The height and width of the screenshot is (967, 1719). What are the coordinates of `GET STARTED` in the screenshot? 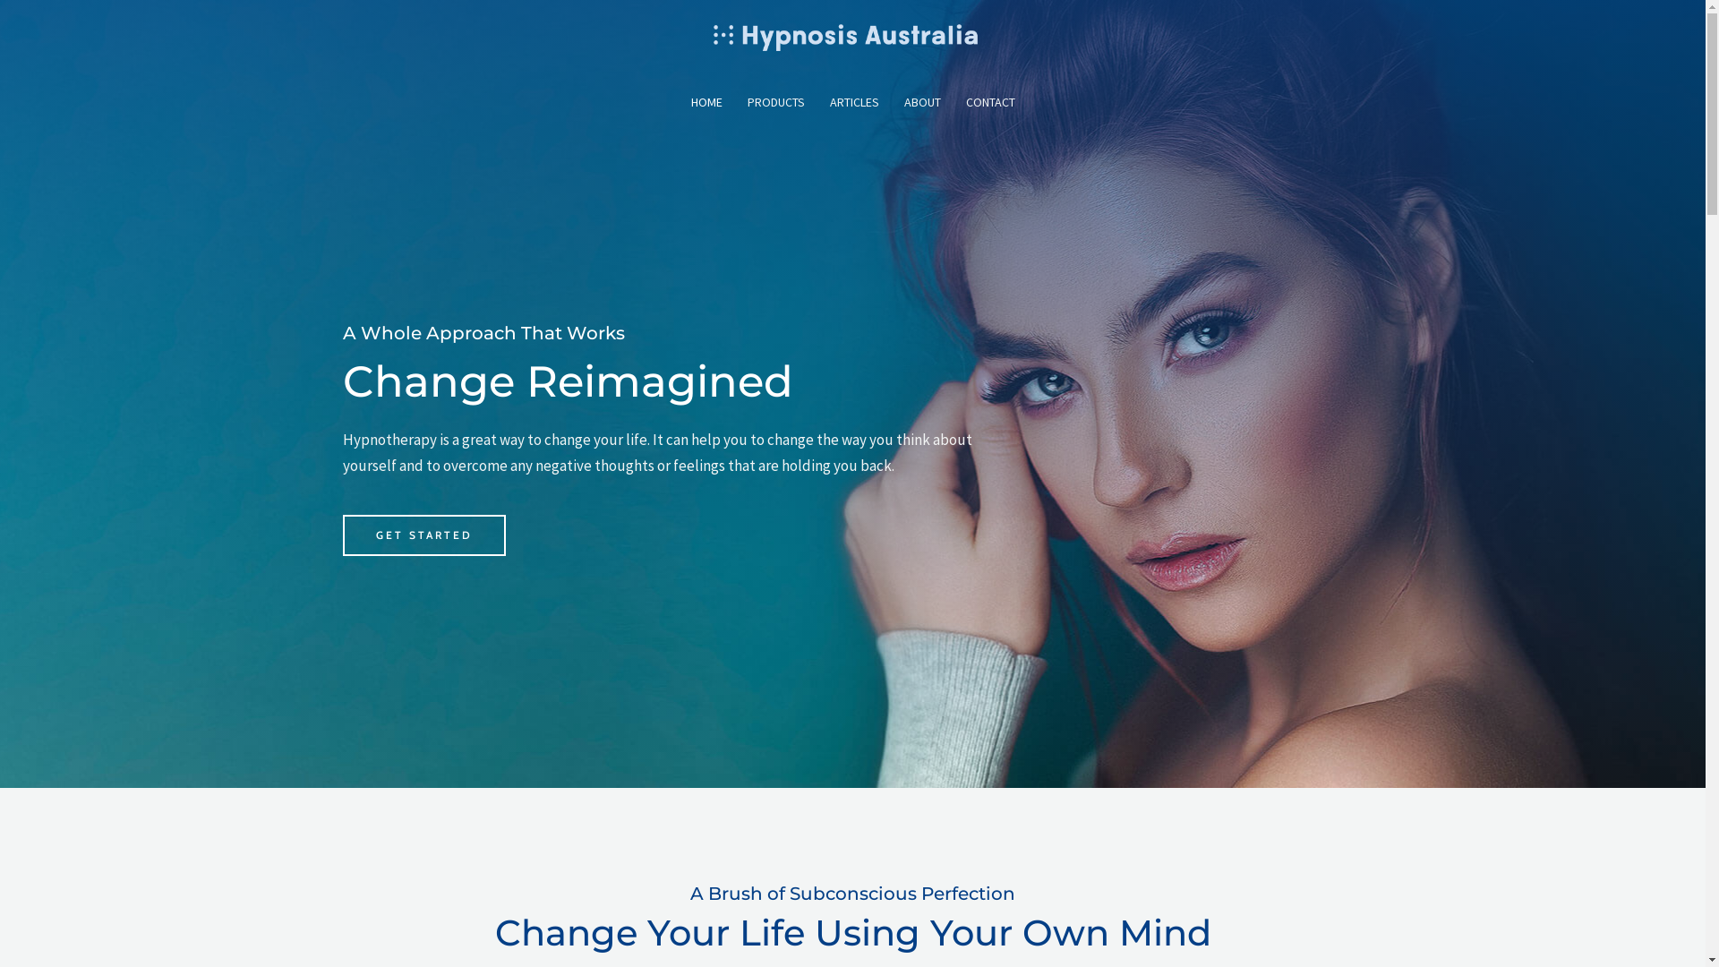 It's located at (423, 535).